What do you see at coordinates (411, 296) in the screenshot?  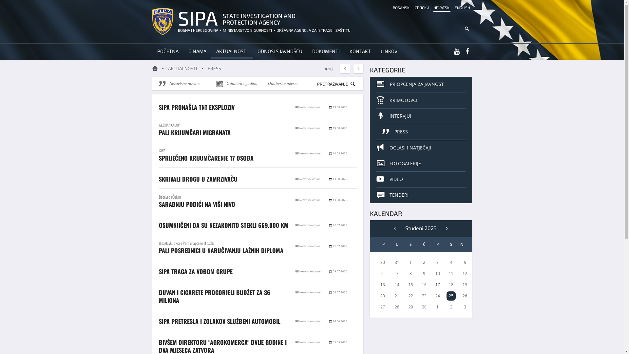 I see `22` at bounding box center [411, 296].